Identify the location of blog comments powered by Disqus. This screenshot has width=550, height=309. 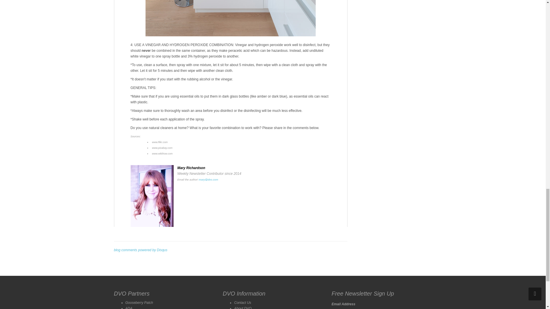
(141, 250).